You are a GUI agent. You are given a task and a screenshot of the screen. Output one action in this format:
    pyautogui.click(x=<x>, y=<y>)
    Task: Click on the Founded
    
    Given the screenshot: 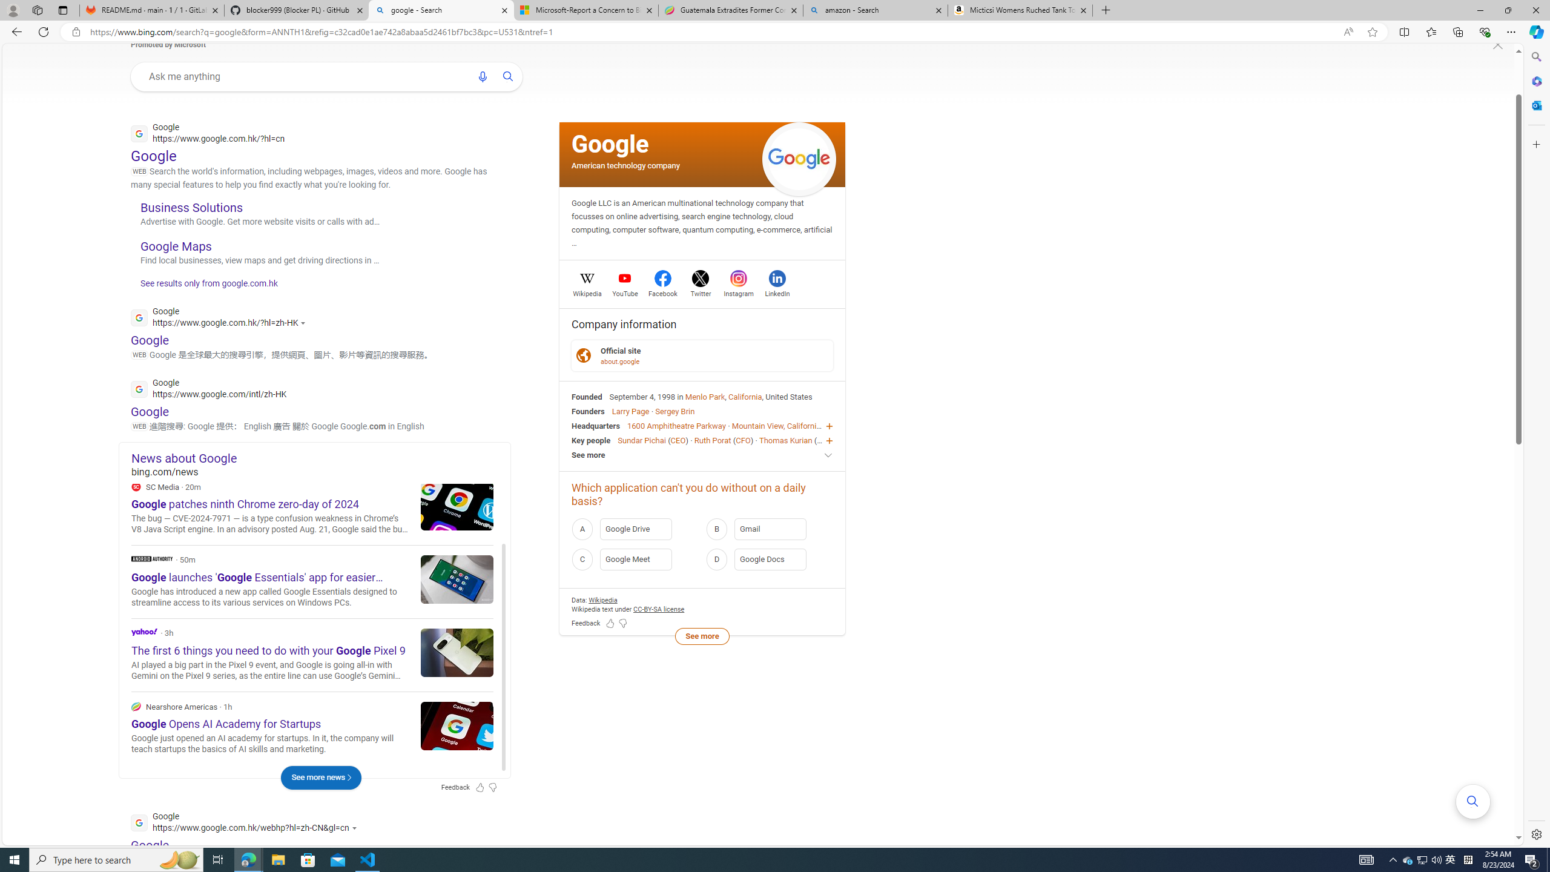 What is the action you would take?
    pyautogui.click(x=587, y=396)
    